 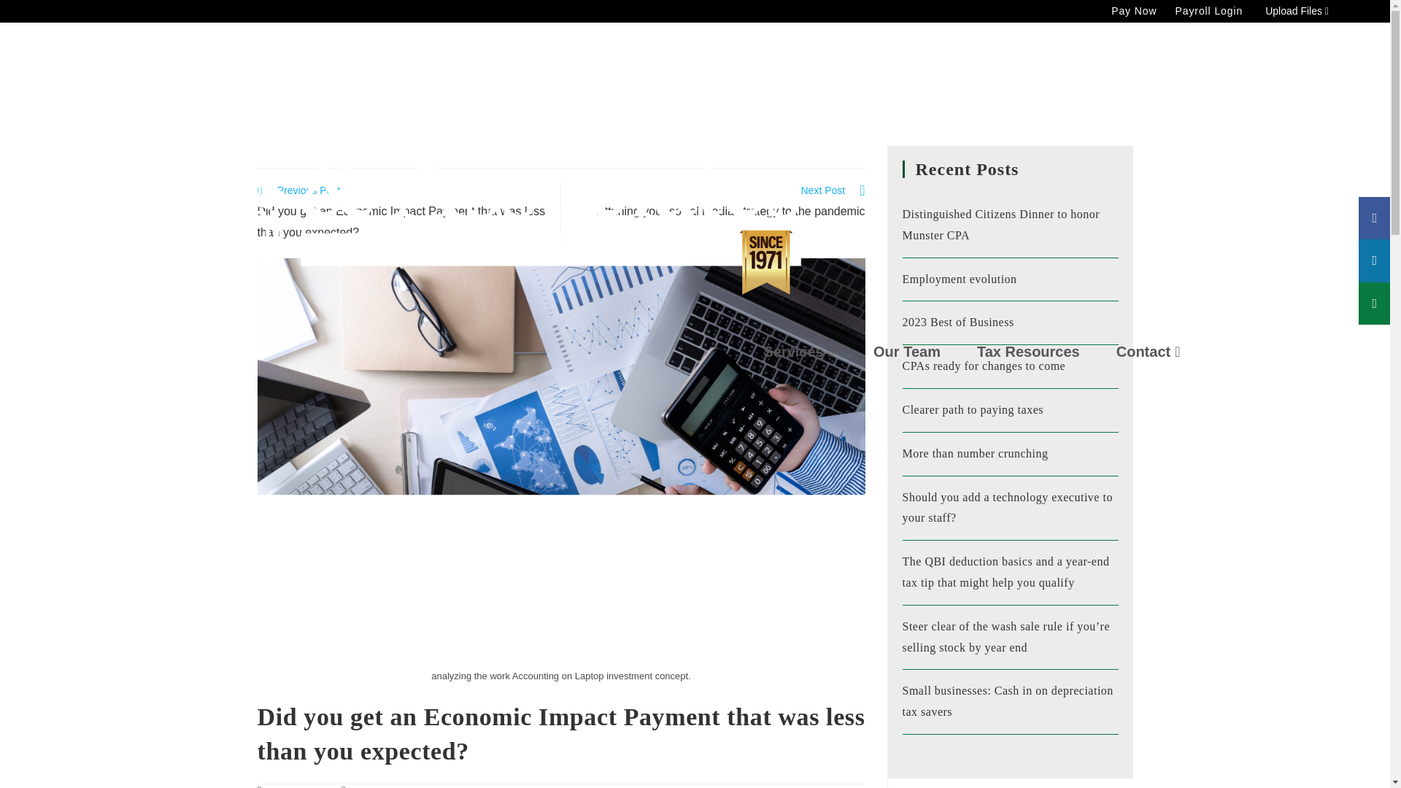 I want to click on Pay Now, so click(x=1134, y=10).